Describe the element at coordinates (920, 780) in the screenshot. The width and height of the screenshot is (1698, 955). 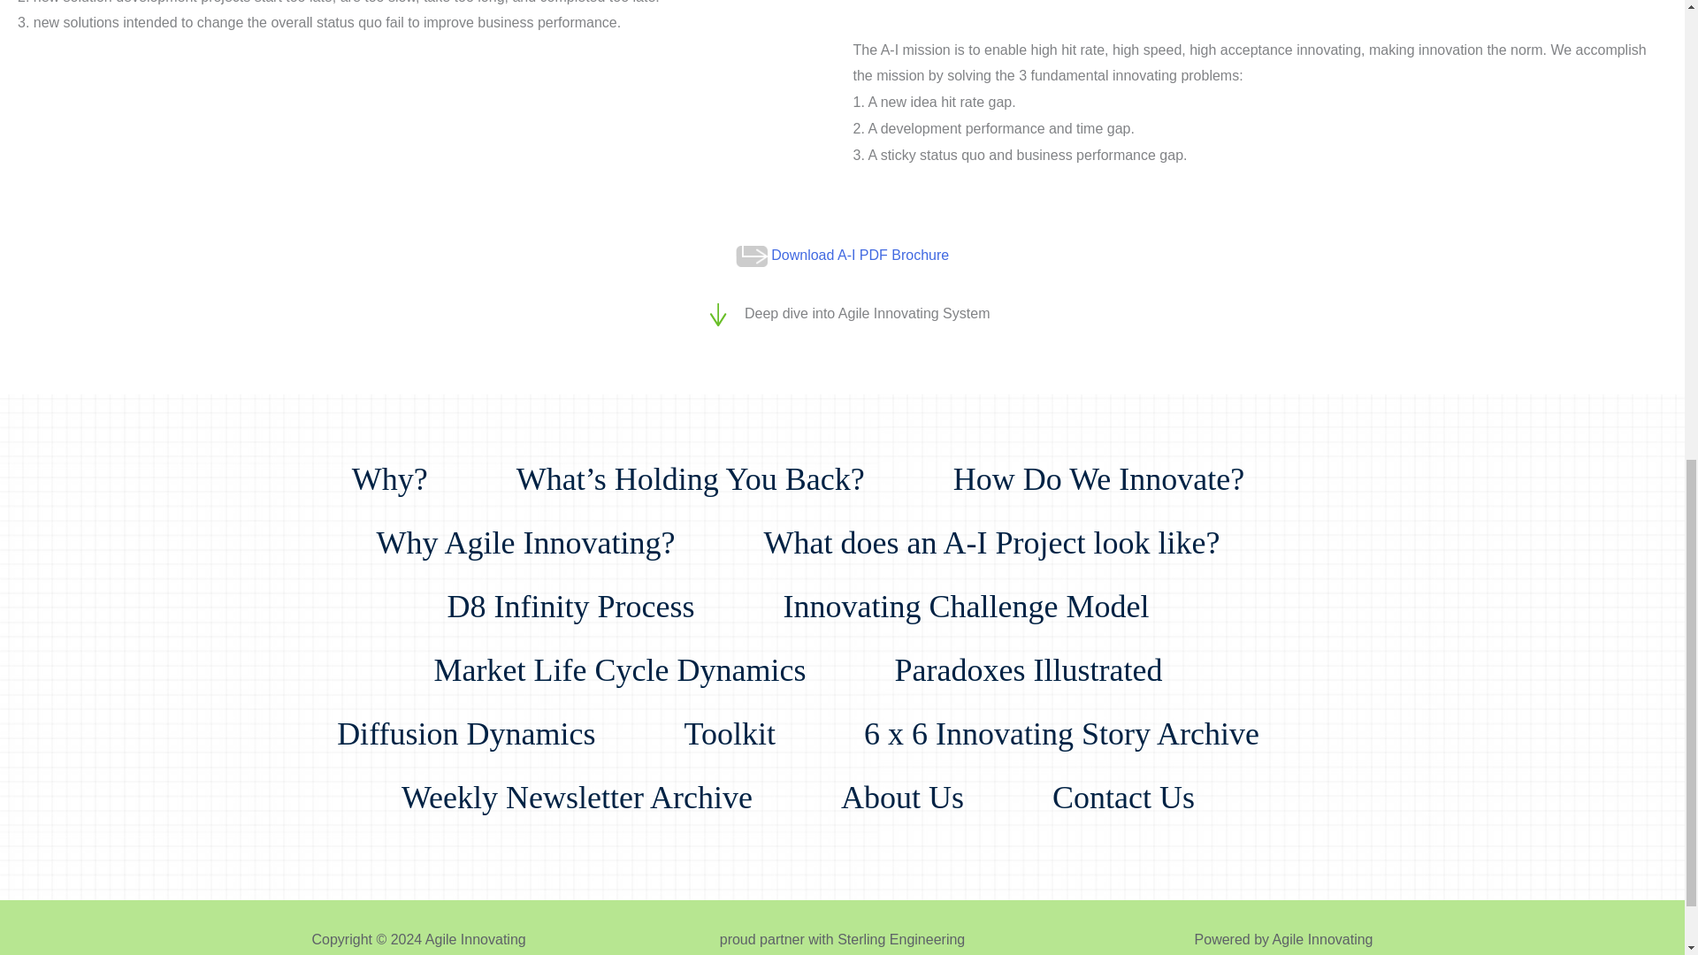
I see `About Us` at that location.